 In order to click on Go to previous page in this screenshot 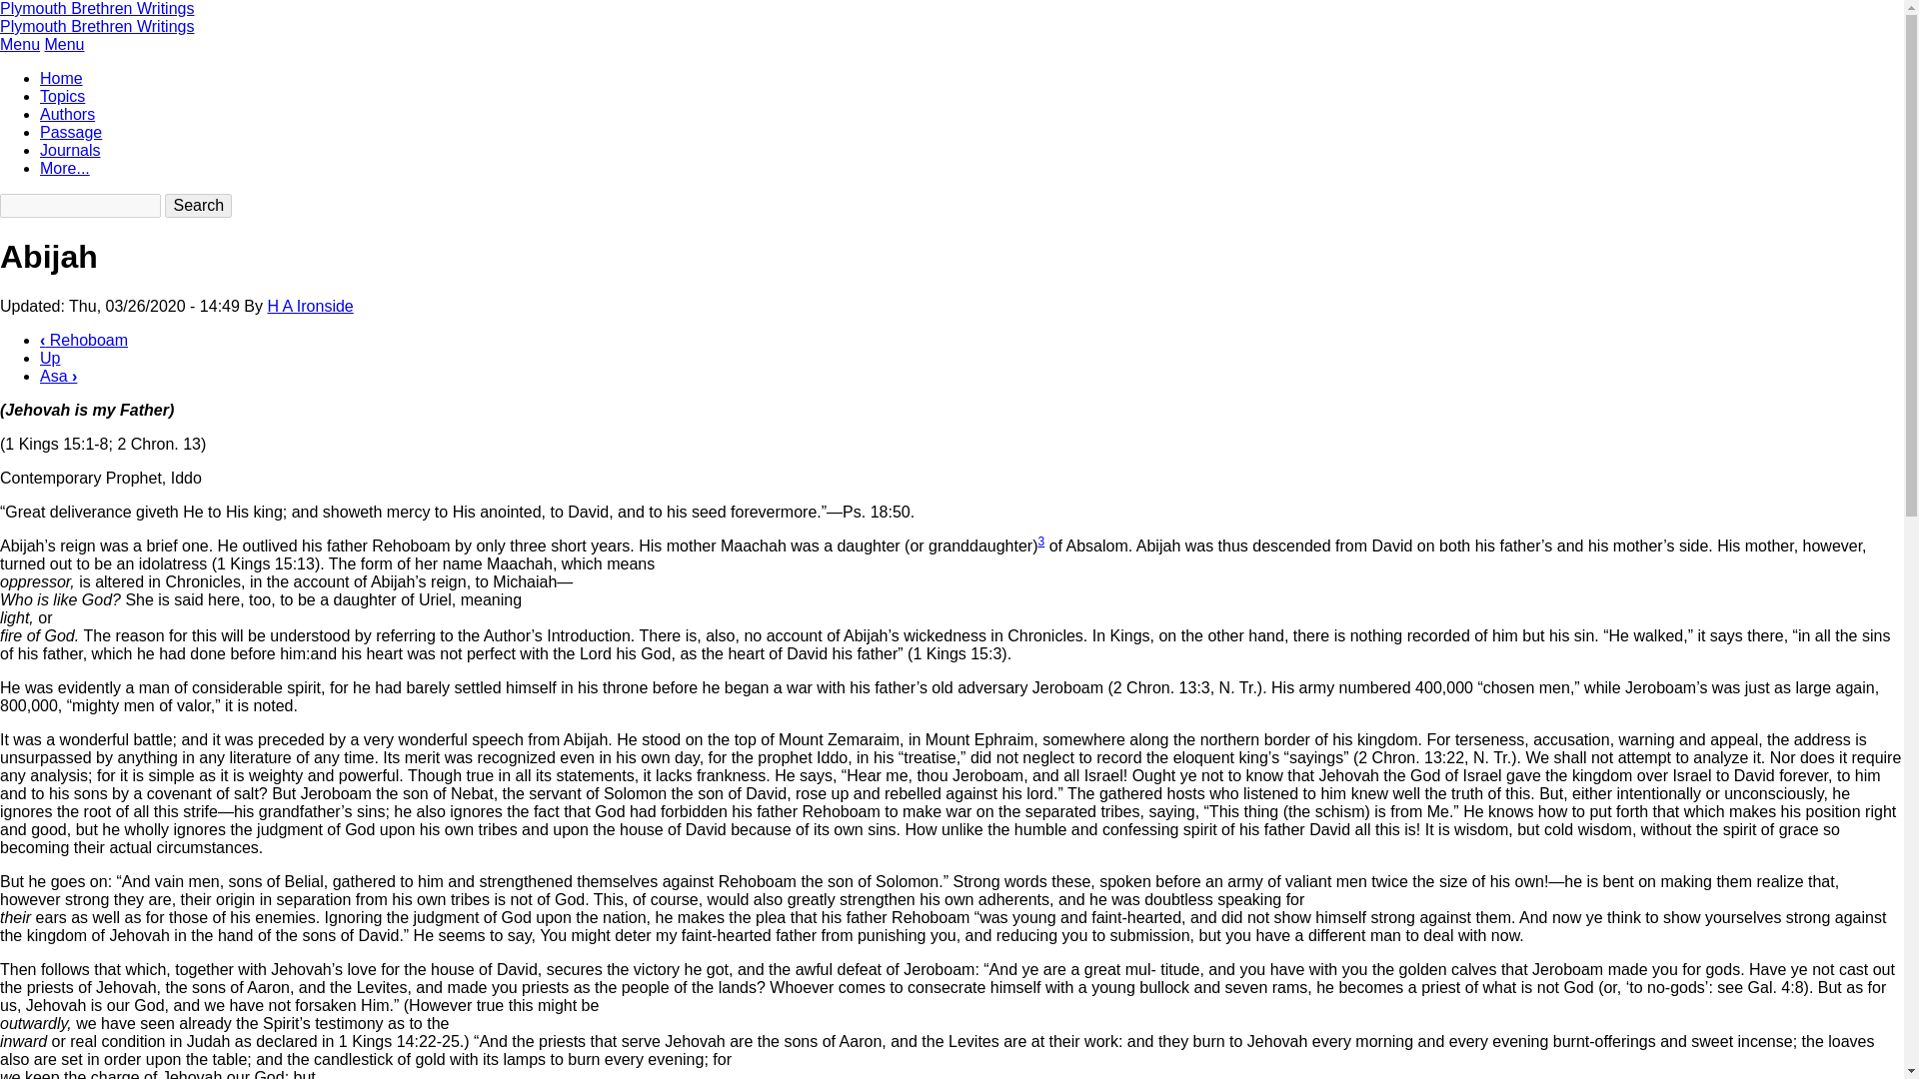, I will do `click(84, 340)`.